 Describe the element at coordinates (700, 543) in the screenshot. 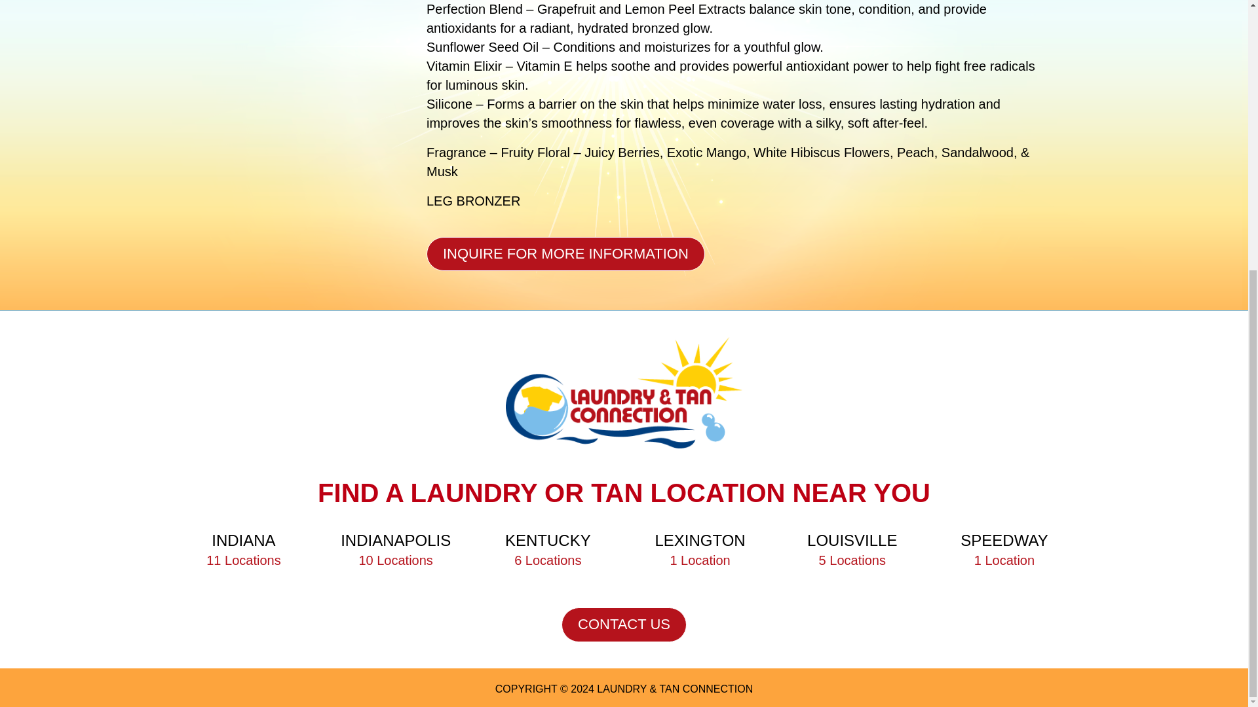

I see `Lexington` at that location.